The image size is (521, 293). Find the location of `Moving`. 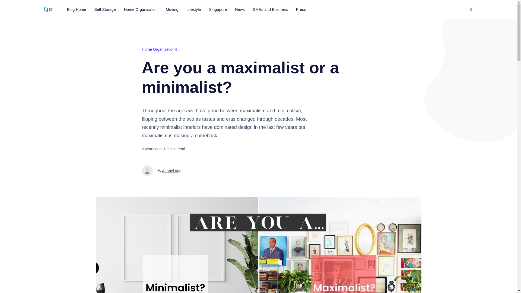

Moving is located at coordinates (172, 9).